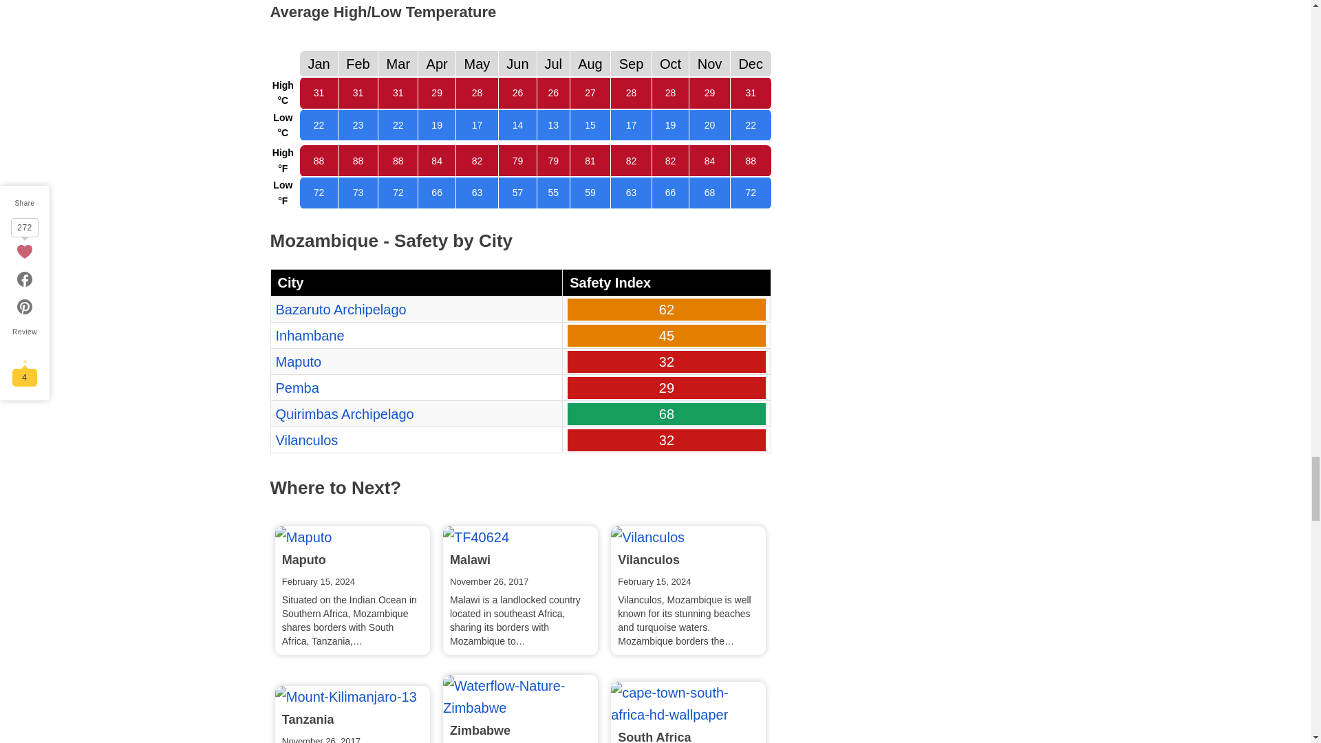 This screenshot has width=1321, height=743. What do you see at coordinates (297, 362) in the screenshot?
I see `Maputo` at bounding box center [297, 362].